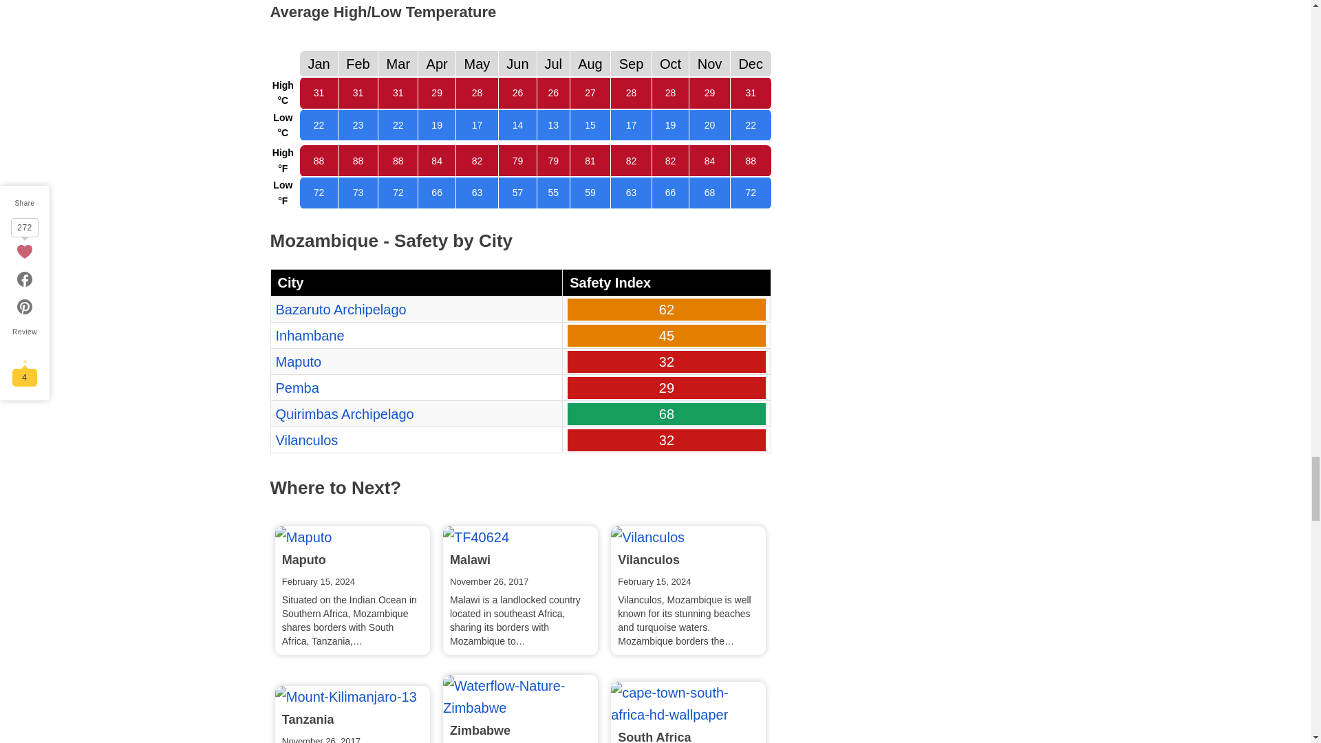 This screenshot has width=1321, height=743. What do you see at coordinates (297, 362) in the screenshot?
I see `Maputo` at bounding box center [297, 362].